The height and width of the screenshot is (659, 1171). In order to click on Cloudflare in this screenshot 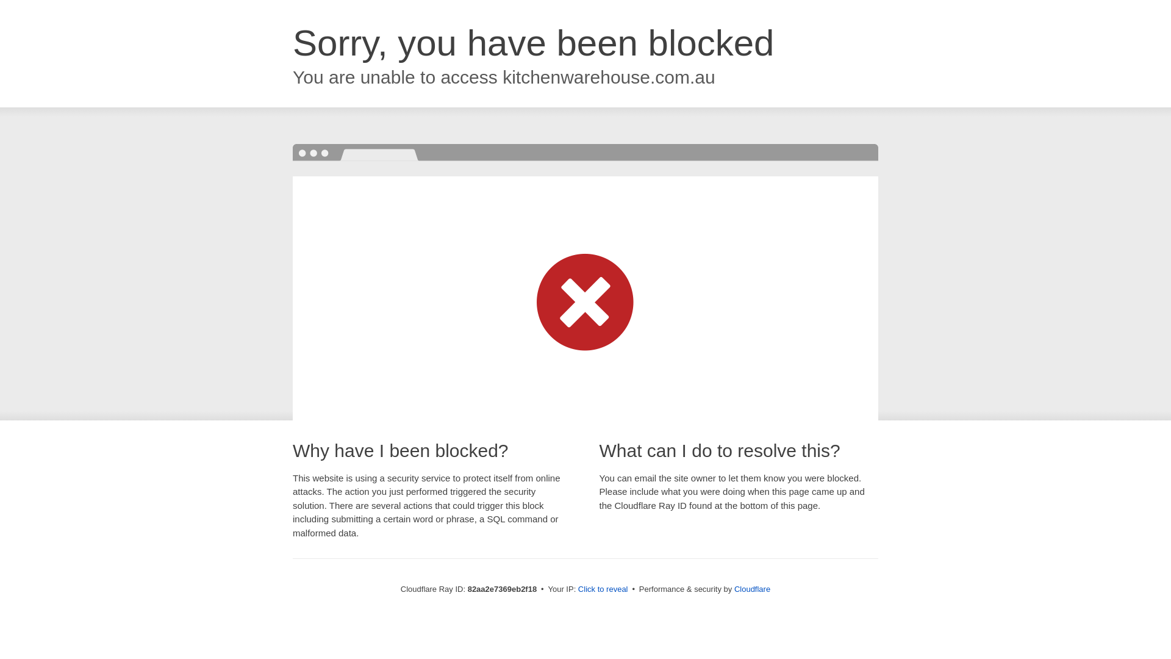, I will do `click(753, 589)`.